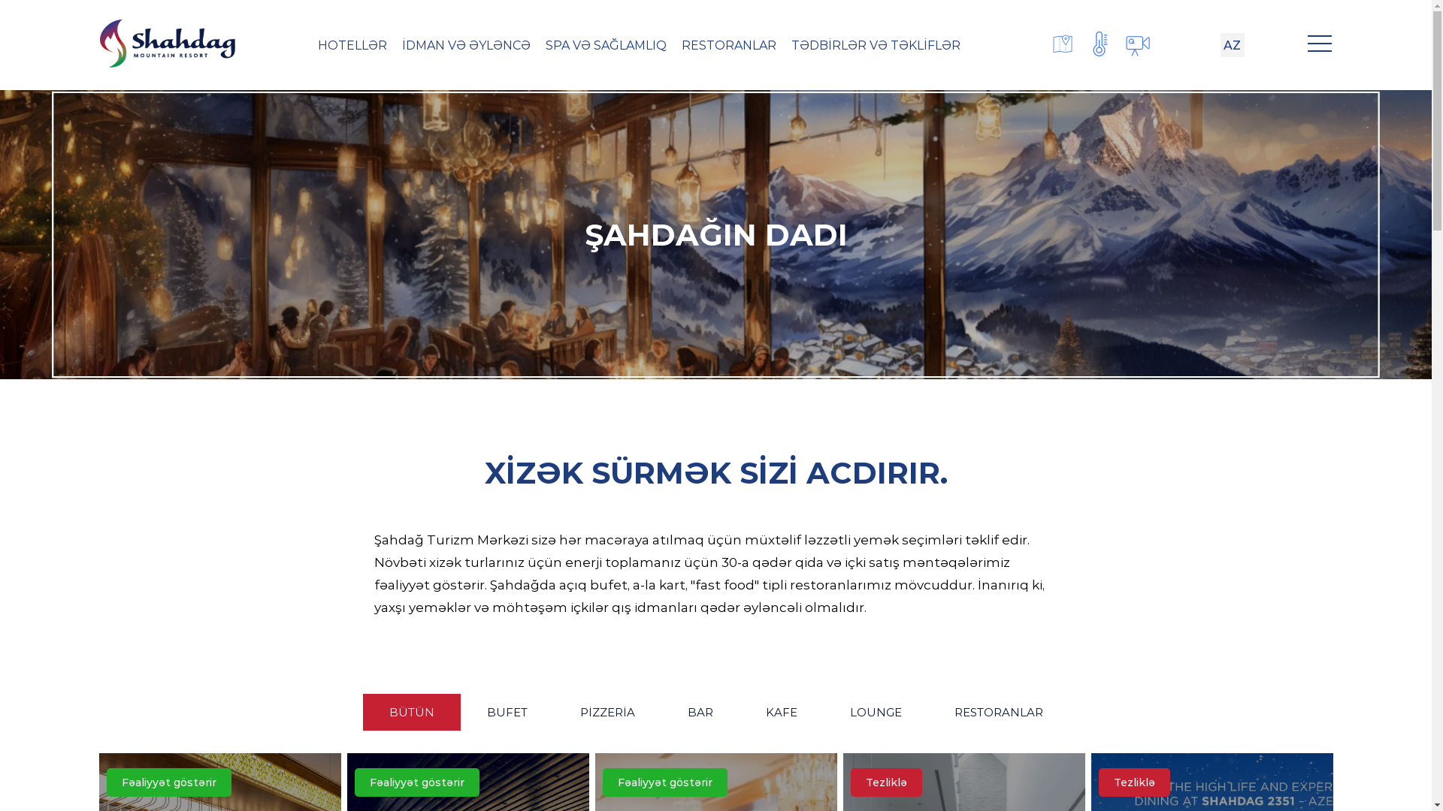 This screenshot has height=811, width=1443. I want to click on KAFE, so click(782, 712).